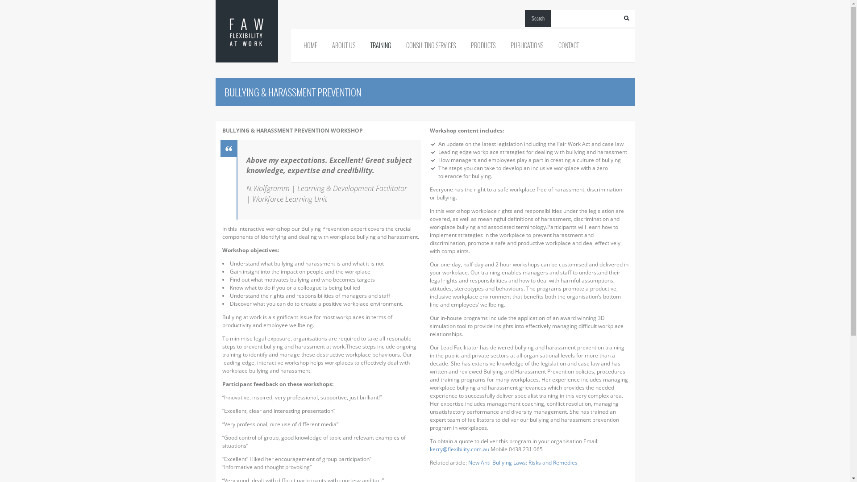  Describe the element at coordinates (522, 462) in the screenshot. I see `New Anti-Bullying Laws: Risks and Remedies` at that location.